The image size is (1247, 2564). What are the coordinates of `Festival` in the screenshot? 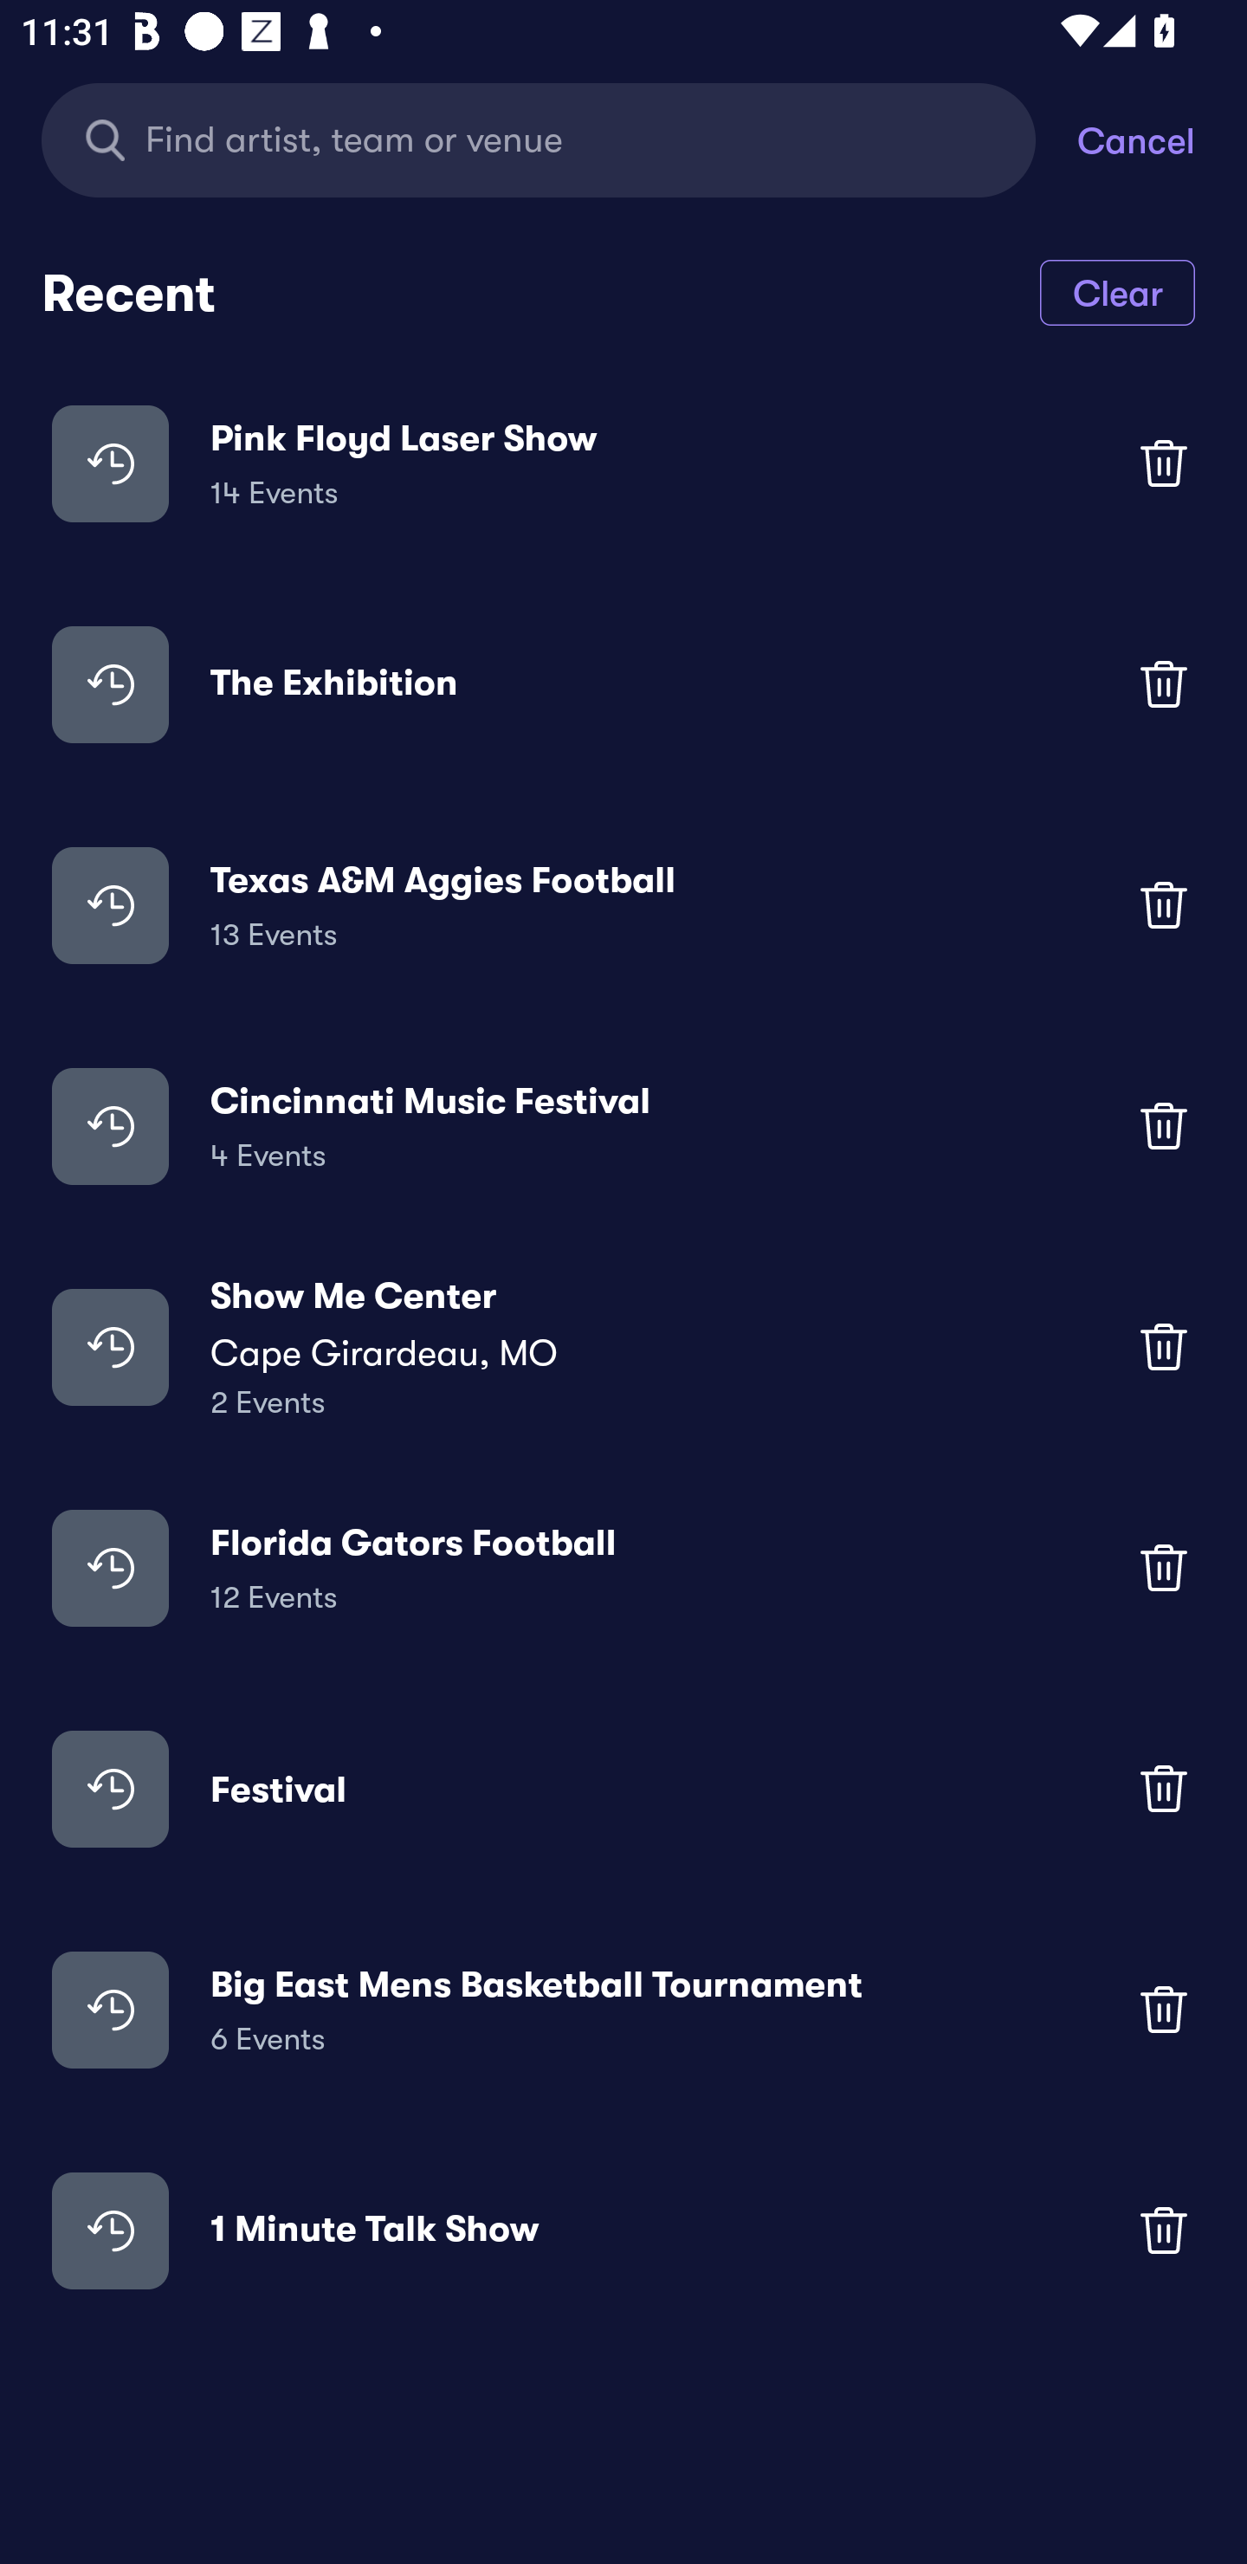 It's located at (623, 1788).